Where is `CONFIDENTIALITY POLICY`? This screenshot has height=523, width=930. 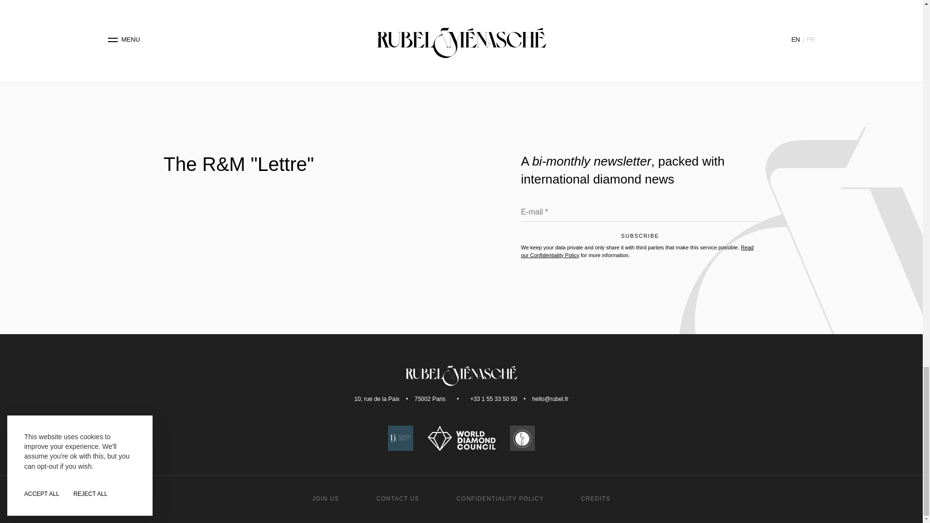 CONFIDENTIALITY POLICY is located at coordinates (500, 498).